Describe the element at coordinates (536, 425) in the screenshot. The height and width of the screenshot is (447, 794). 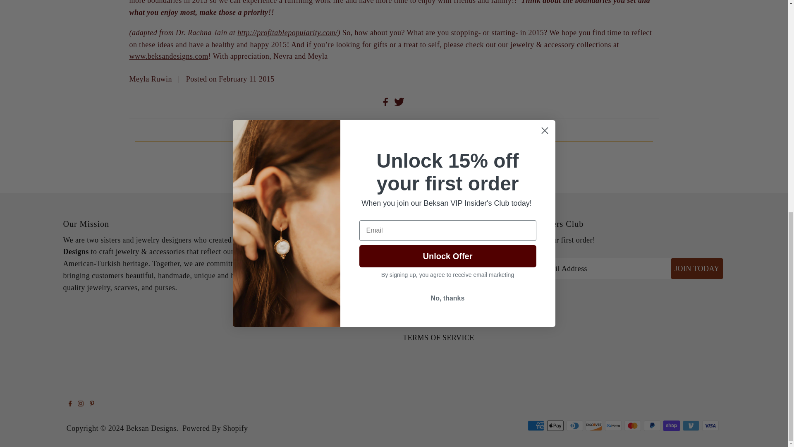
I see `American Express` at that location.